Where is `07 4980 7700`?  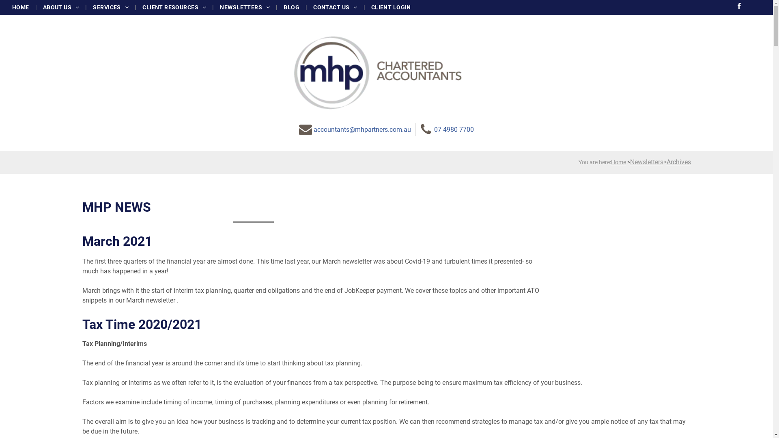 07 4980 7700 is located at coordinates (447, 129).